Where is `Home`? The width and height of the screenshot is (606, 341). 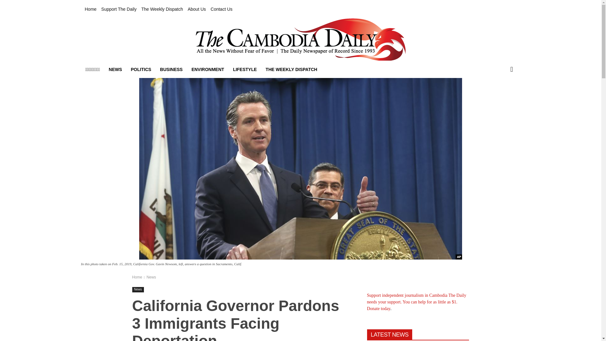 Home is located at coordinates (90, 9).